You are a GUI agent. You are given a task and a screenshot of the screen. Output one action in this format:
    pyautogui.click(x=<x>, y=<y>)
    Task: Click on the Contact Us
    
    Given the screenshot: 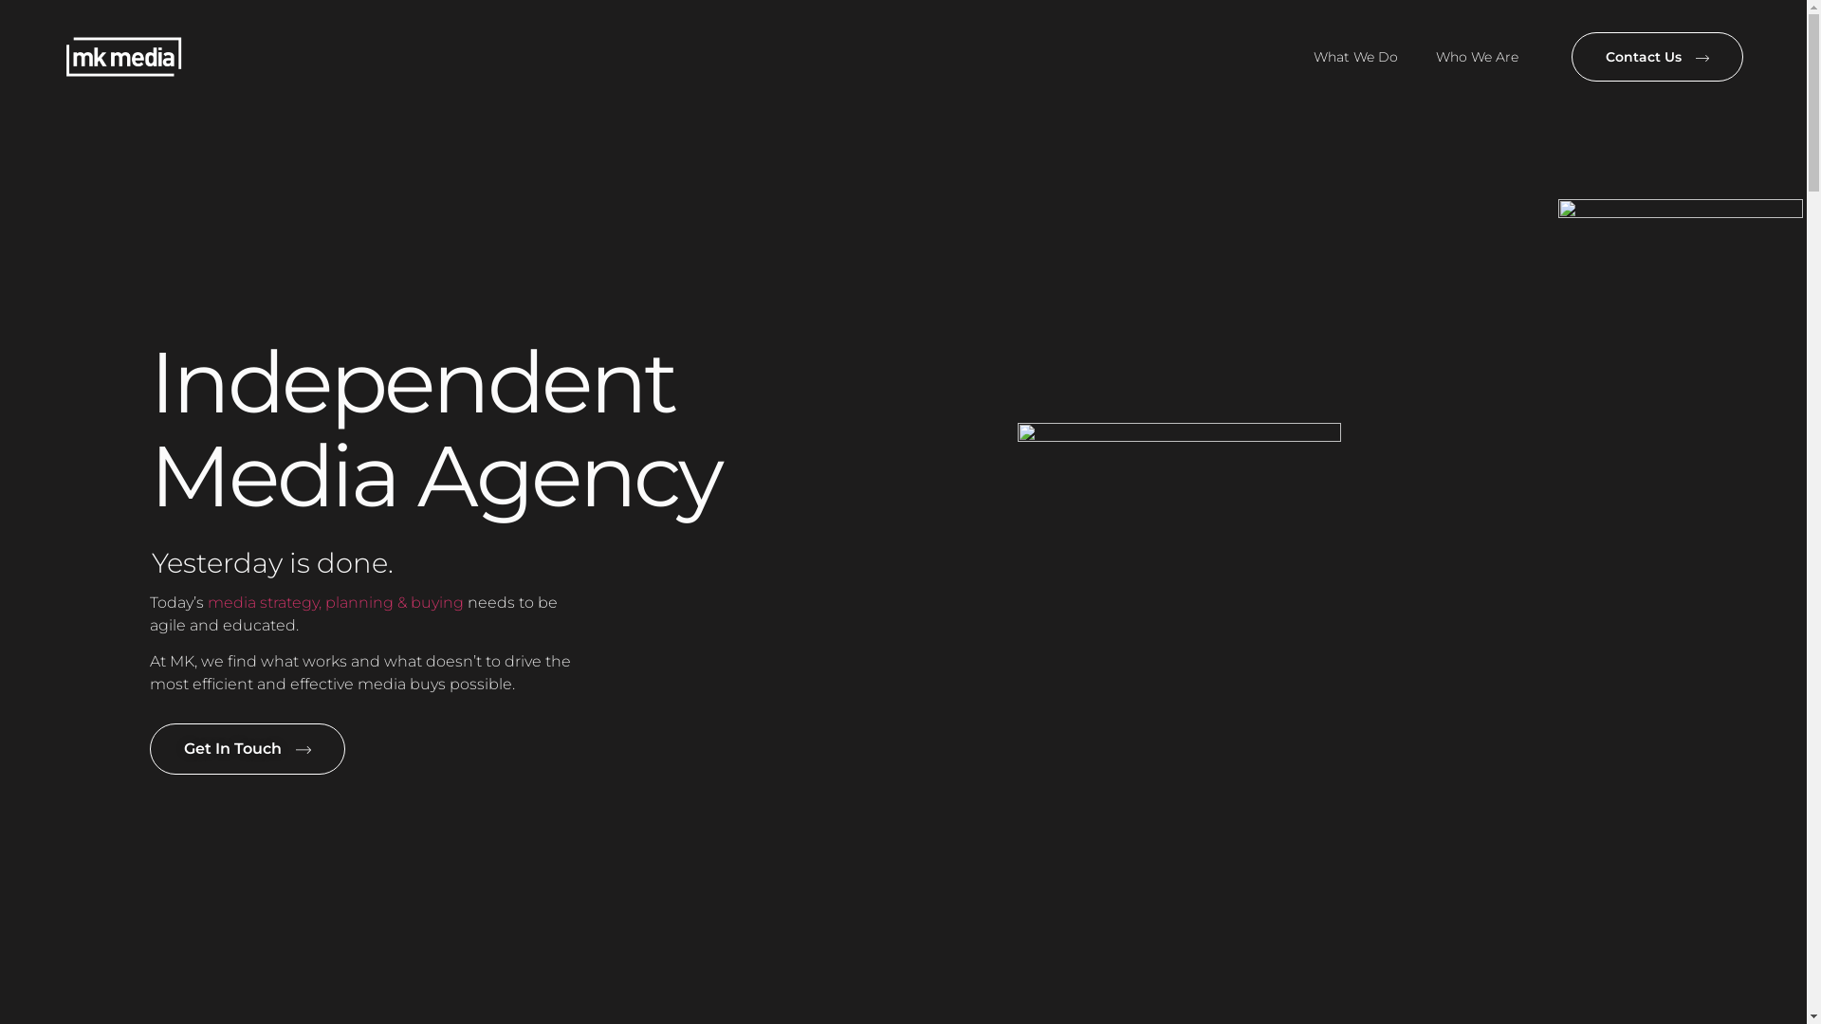 What is the action you would take?
    pyautogui.click(x=1658, y=57)
    